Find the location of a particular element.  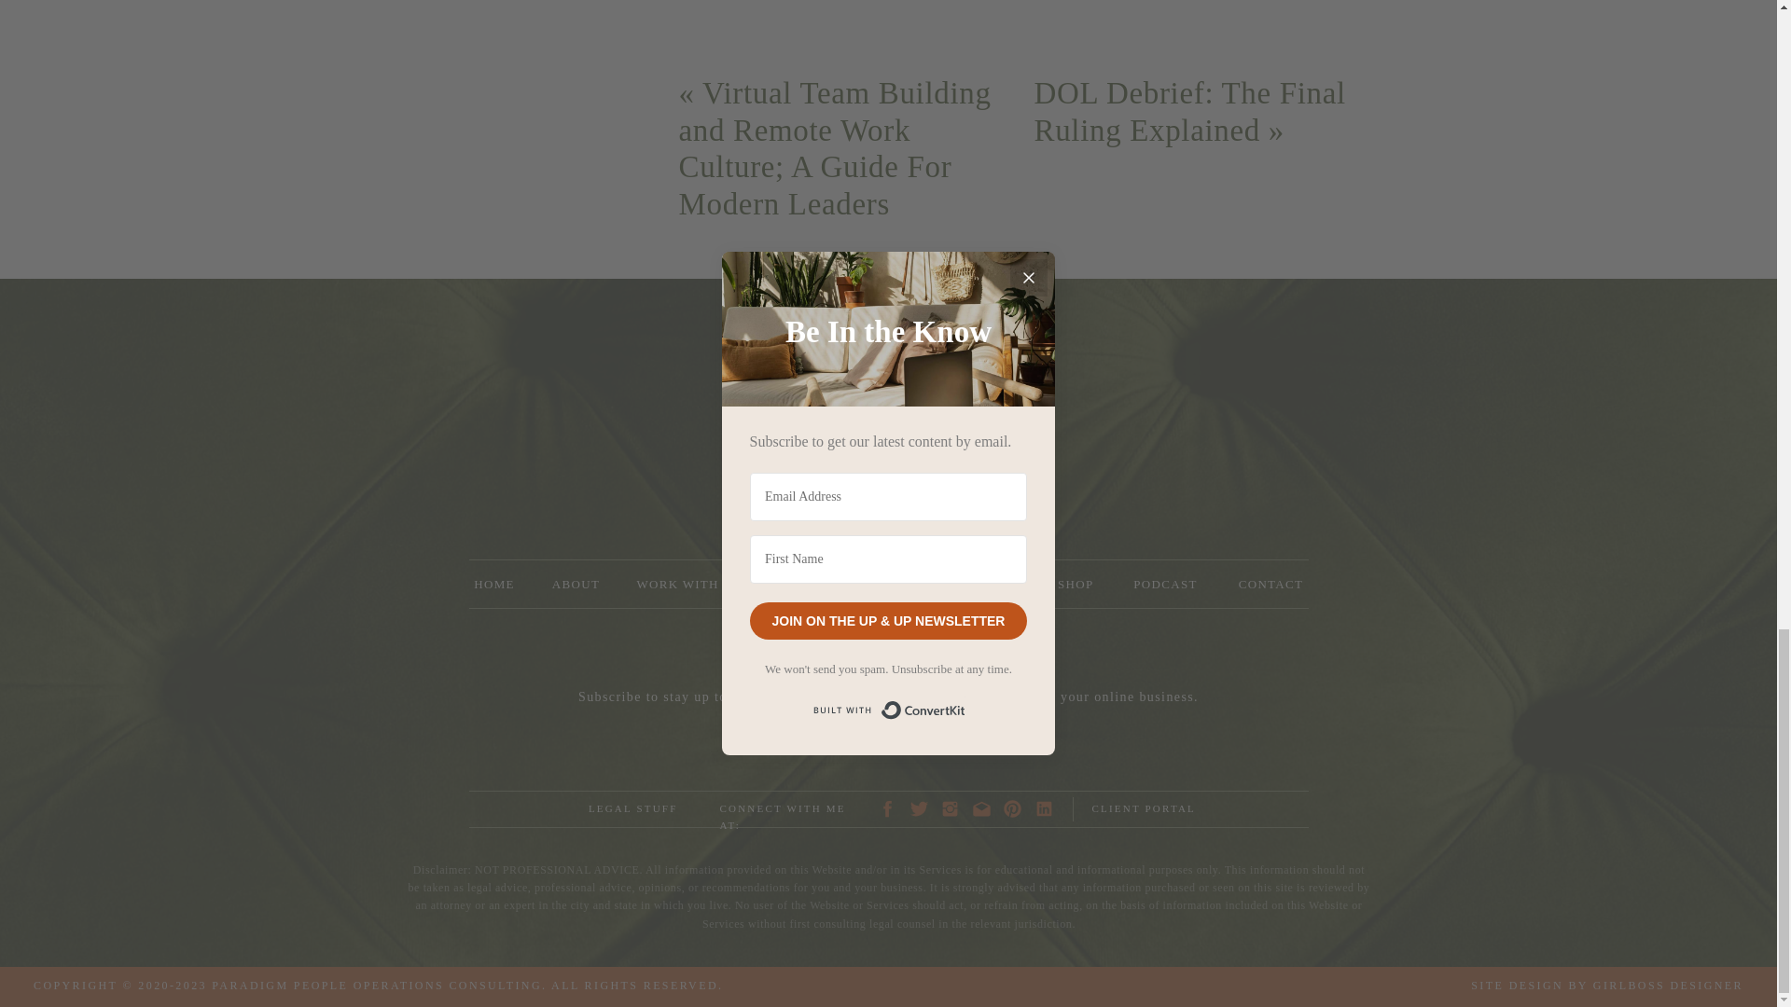

HOME is located at coordinates (493, 584).